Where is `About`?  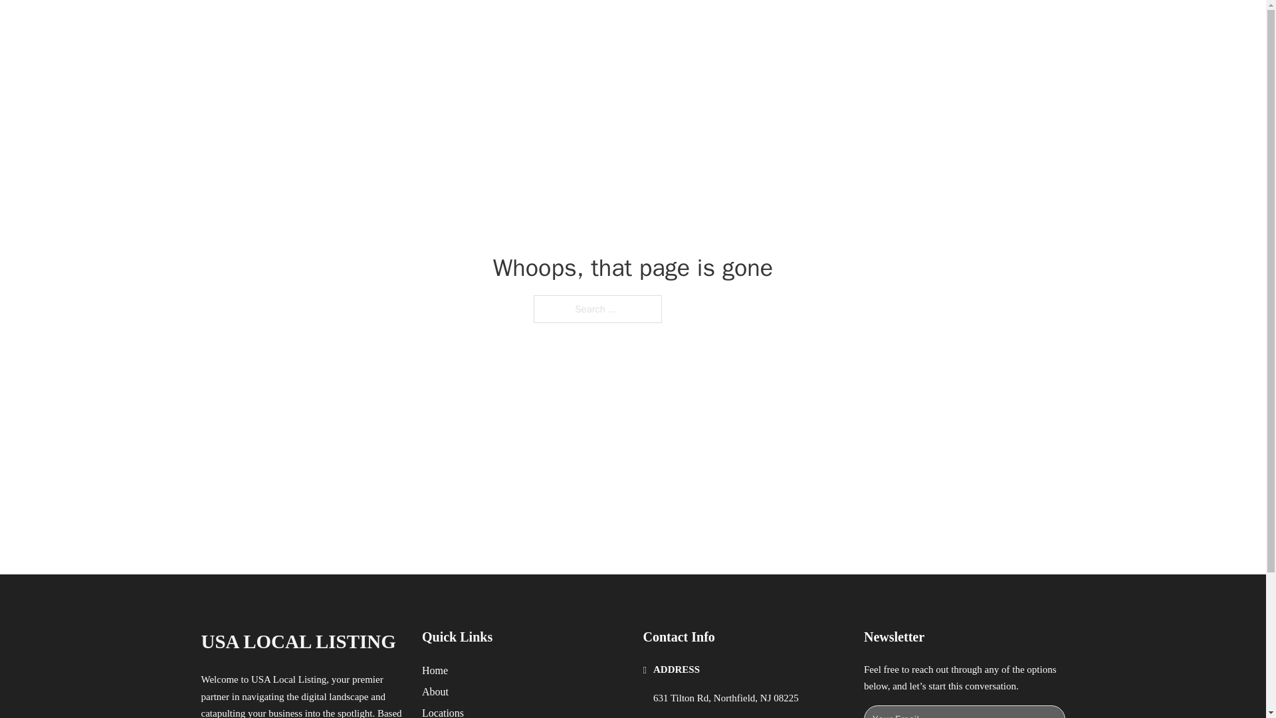
About is located at coordinates (435, 691).